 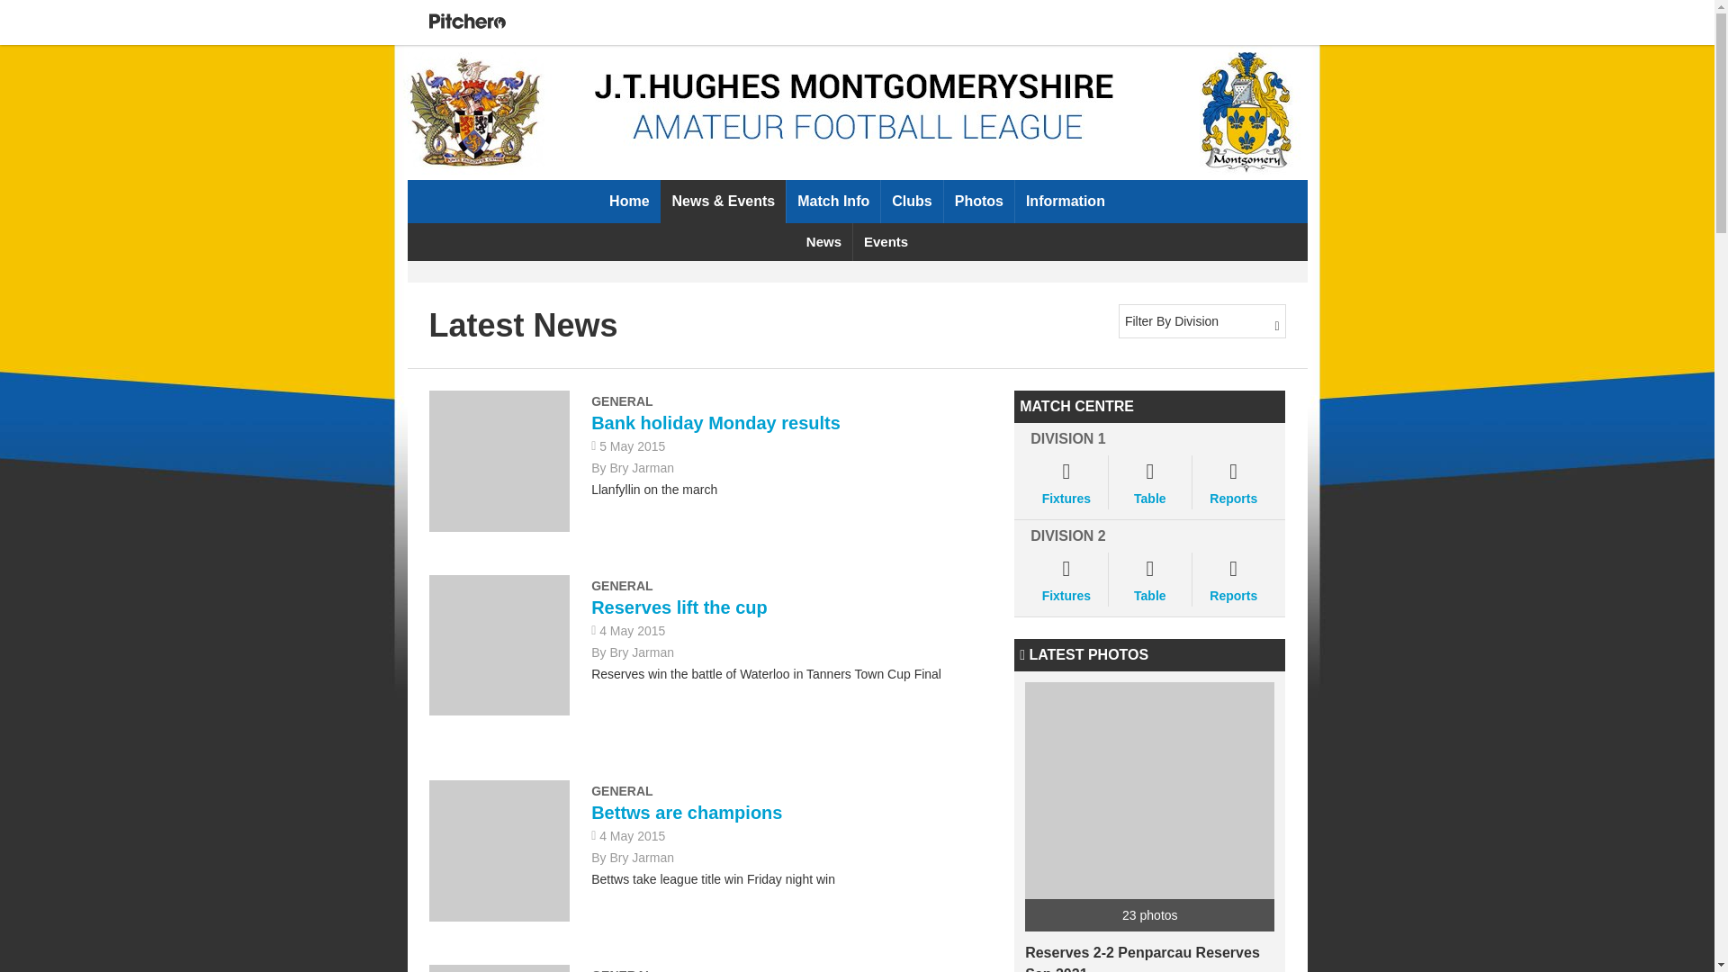 I want to click on Events, so click(x=886, y=242).